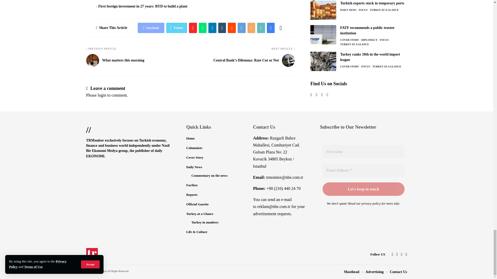  I want to click on Email Address, so click(363, 170).